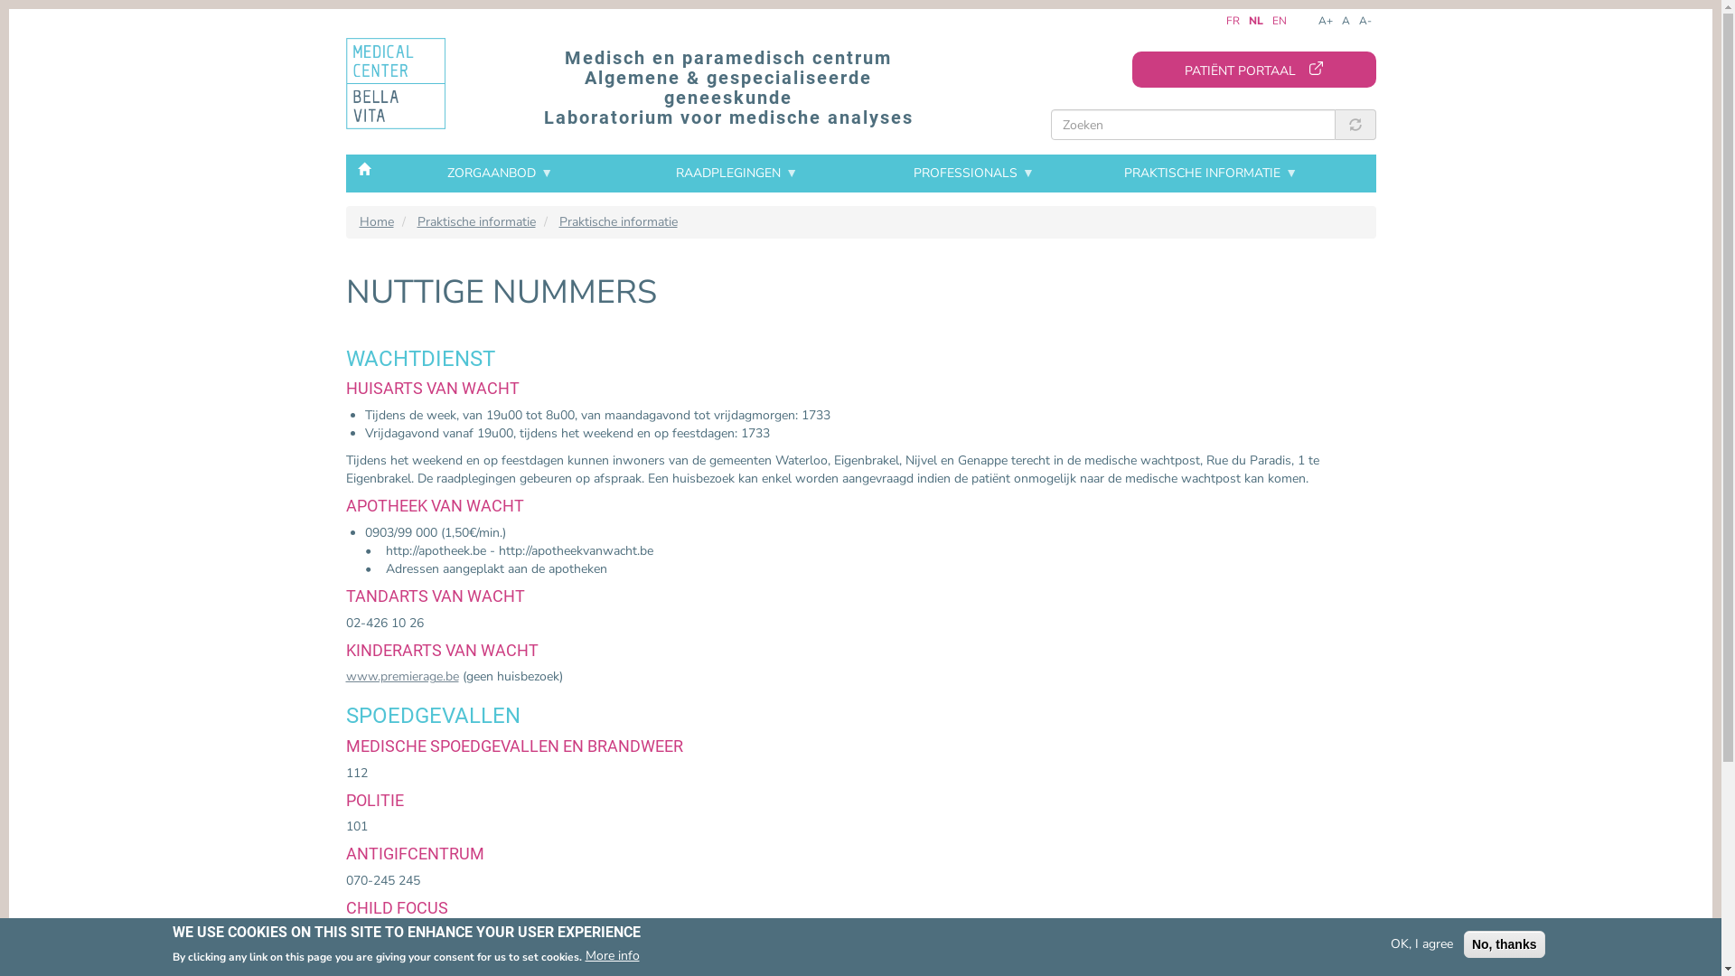 The image size is (1735, 976). Describe the element at coordinates (461, 245) in the screenshot. I see `ZORGAANBOD` at that location.